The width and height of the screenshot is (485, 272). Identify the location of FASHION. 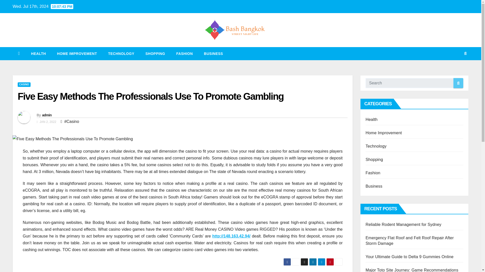
(184, 53).